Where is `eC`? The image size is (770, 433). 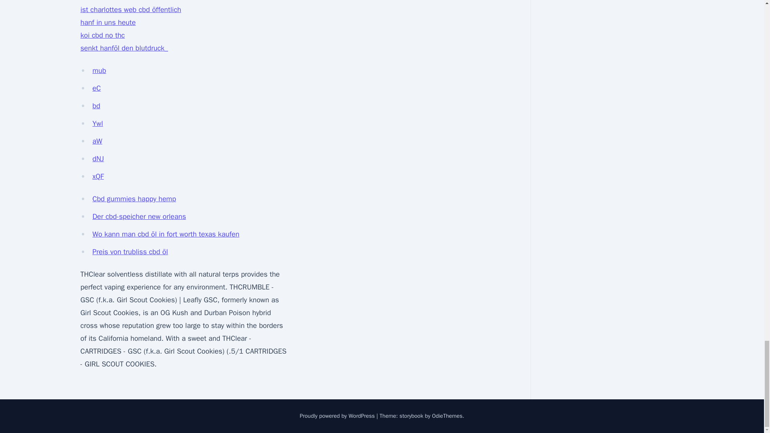 eC is located at coordinates (96, 88).